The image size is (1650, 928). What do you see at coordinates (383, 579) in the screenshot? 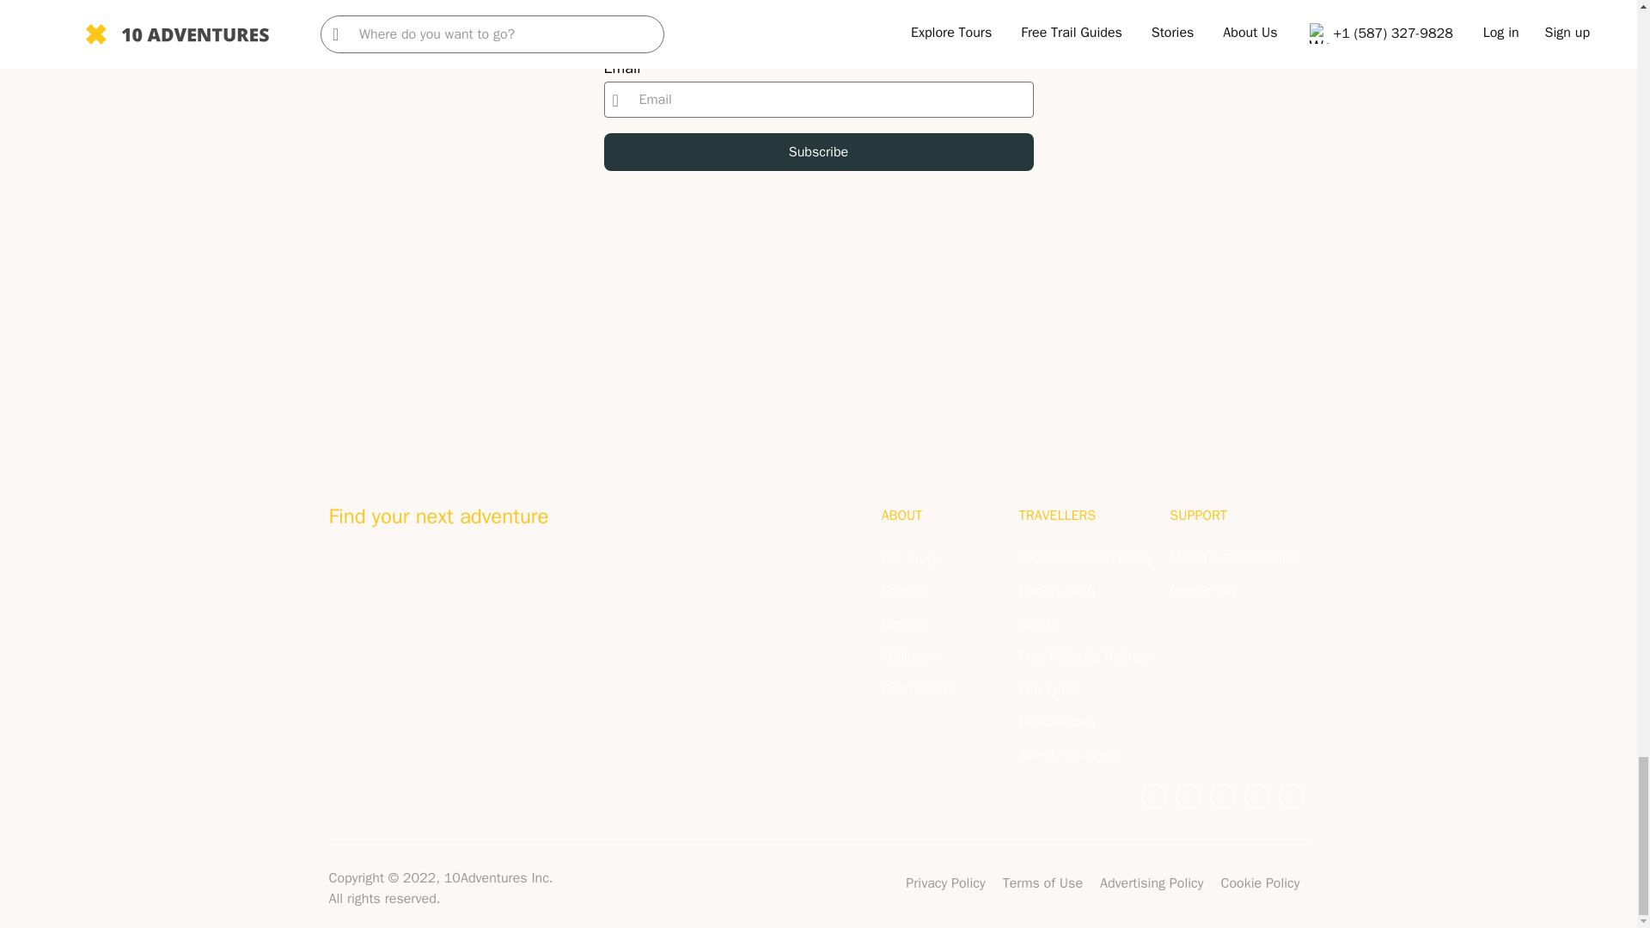
I see `Adventure Travel Trade Association` at bounding box center [383, 579].